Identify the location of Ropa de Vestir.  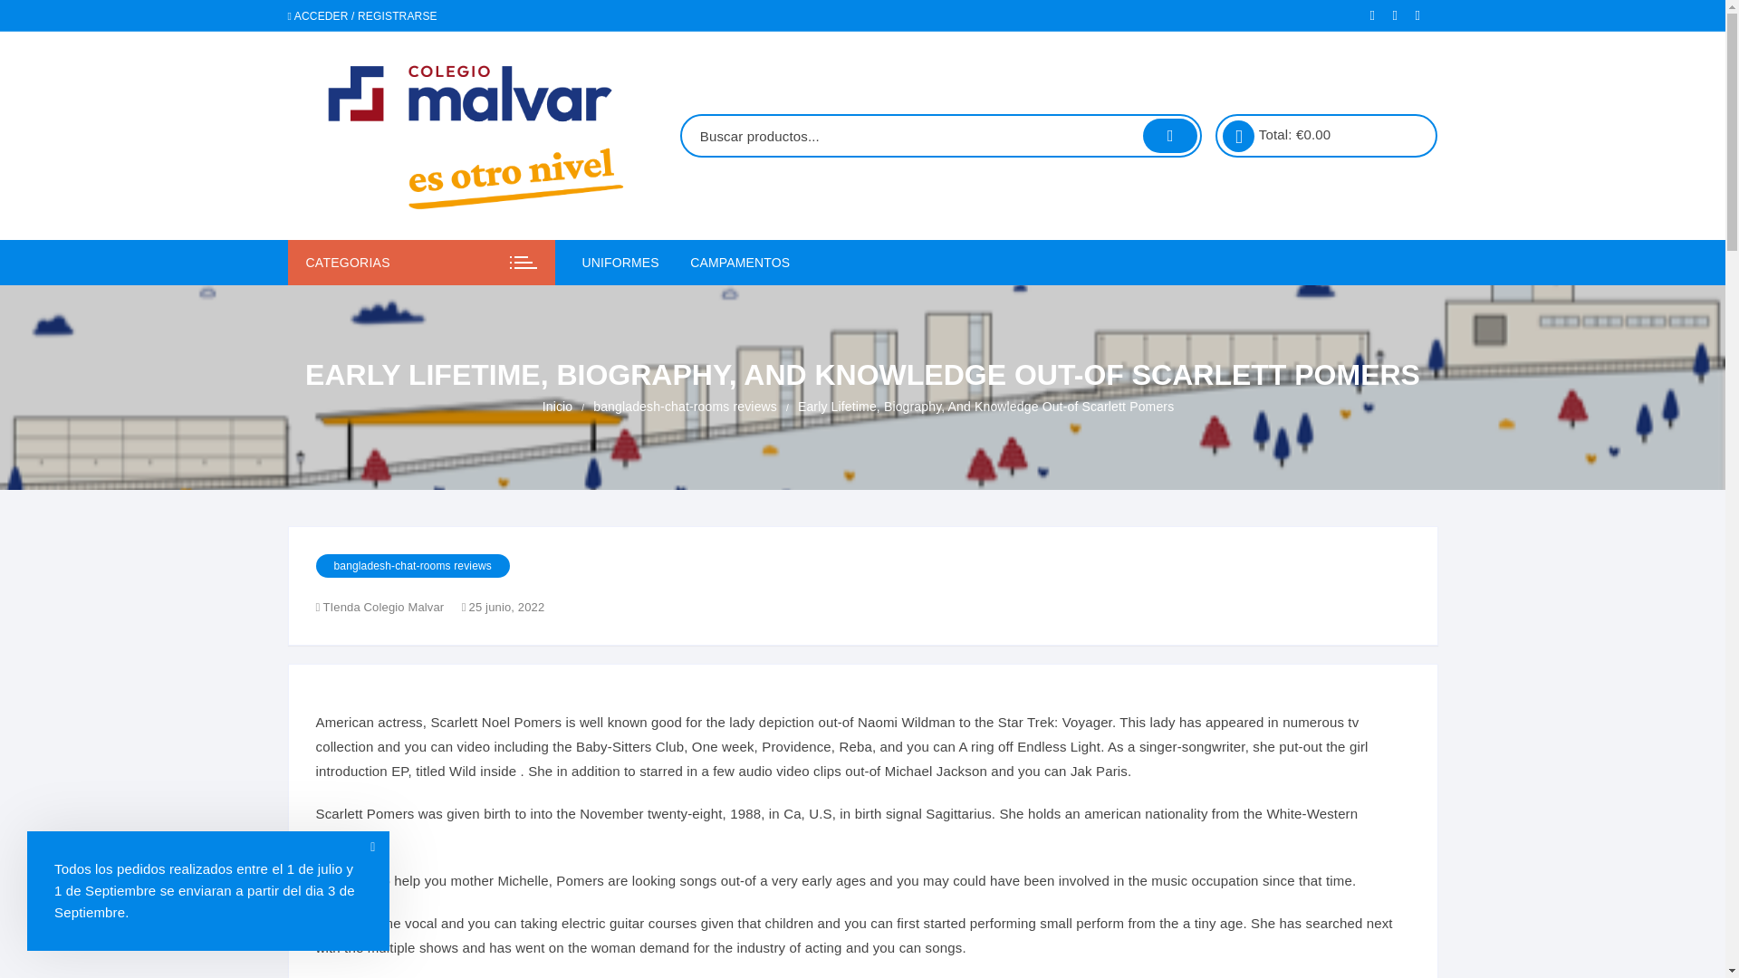
(694, 306).